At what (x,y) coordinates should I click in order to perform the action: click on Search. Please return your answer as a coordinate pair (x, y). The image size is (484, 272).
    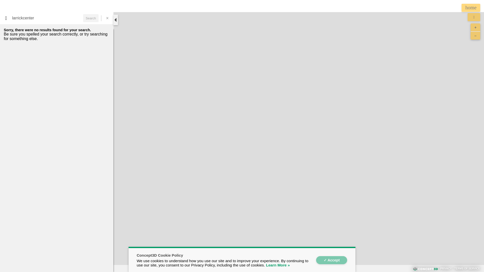
    Looking at the image, I should click on (91, 18).